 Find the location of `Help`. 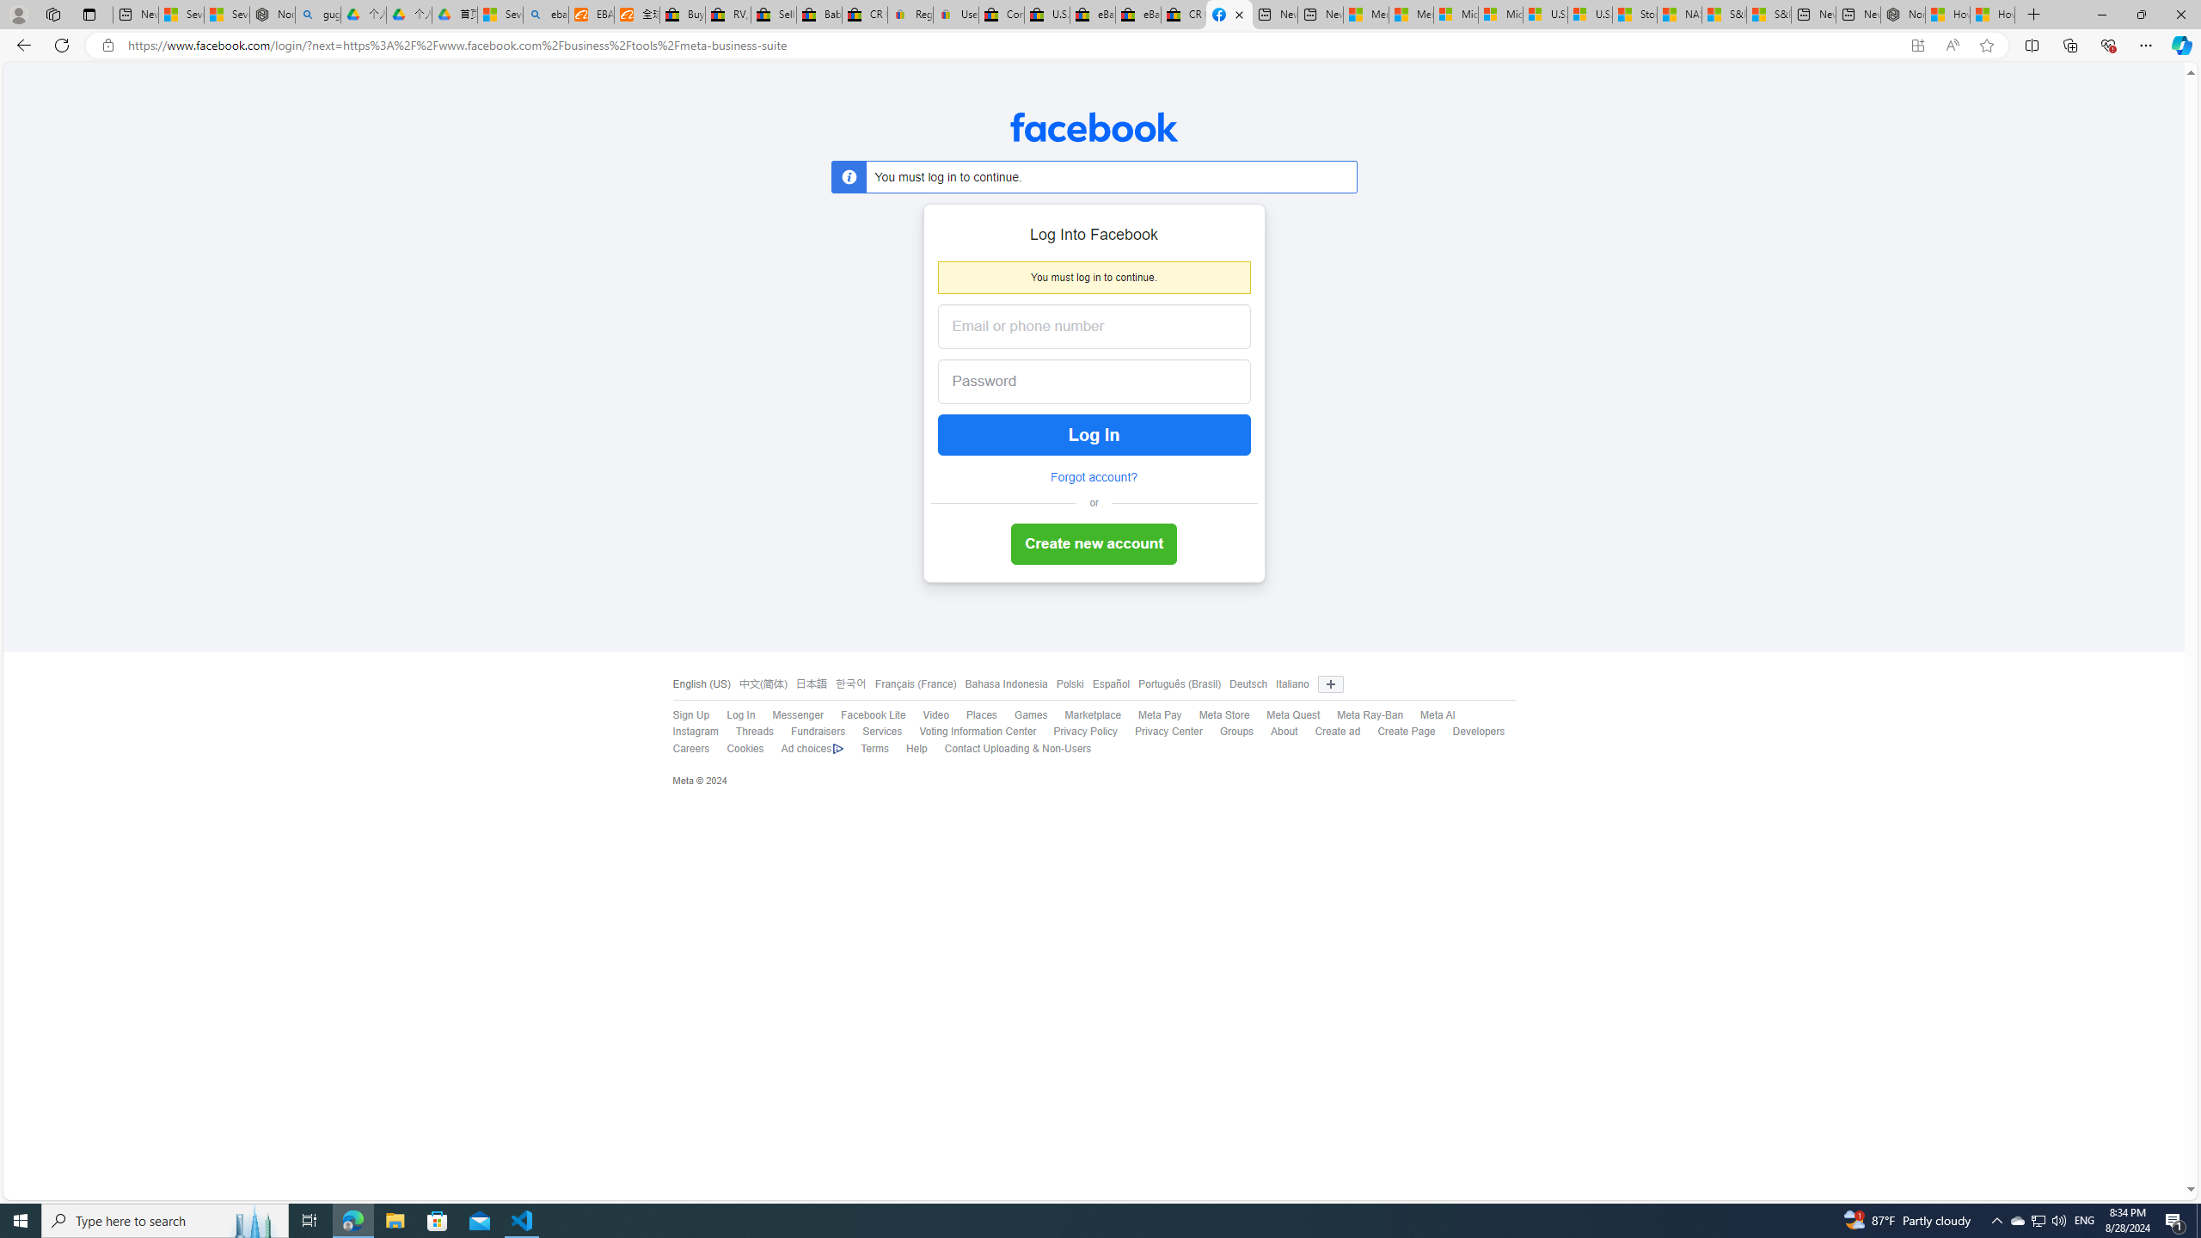

Help is located at coordinates (915, 748).